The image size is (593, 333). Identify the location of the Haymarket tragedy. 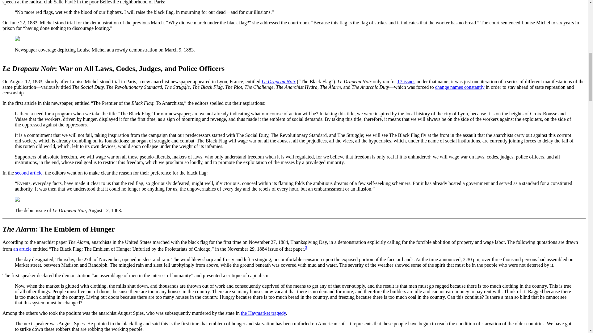
(263, 313).